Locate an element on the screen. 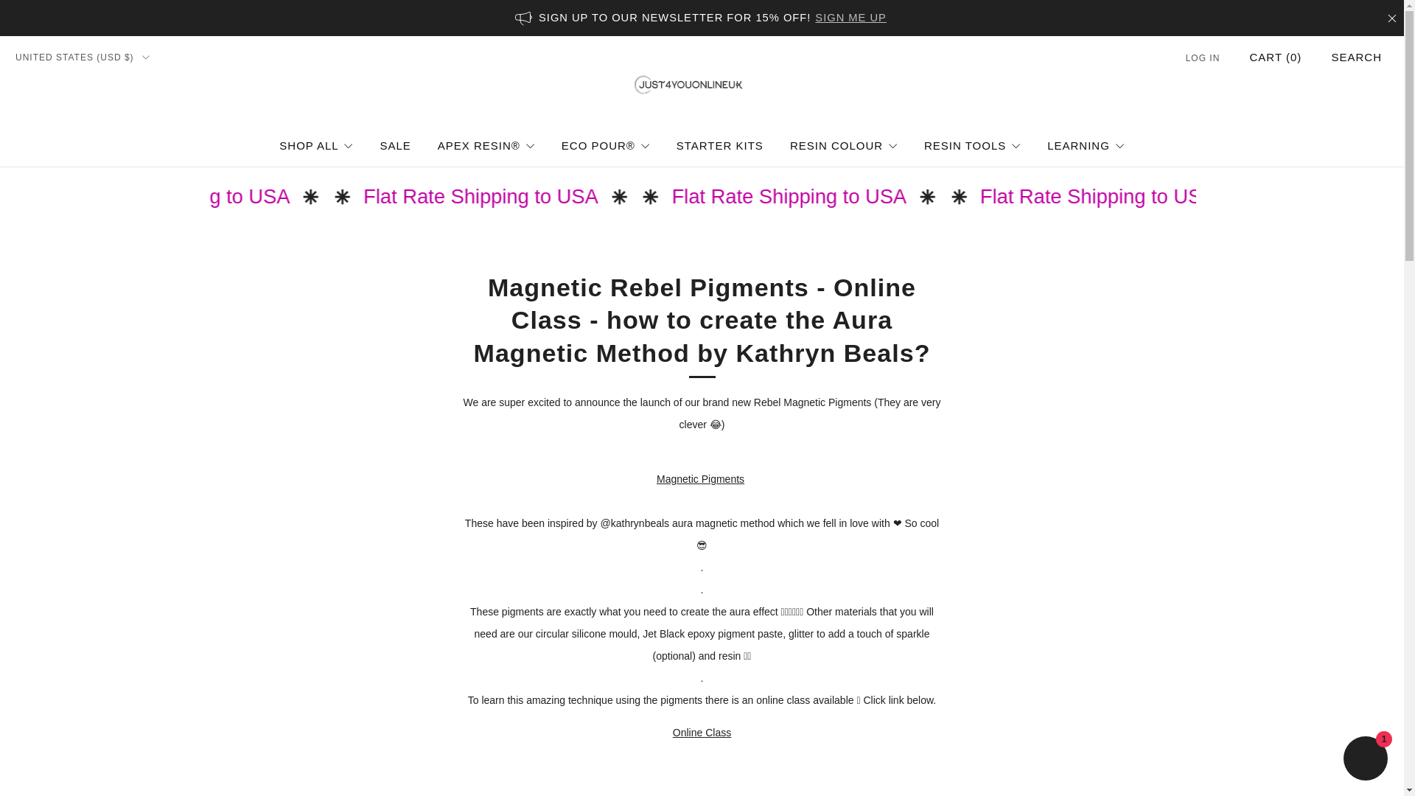  Flat Rate Shipping to USA is located at coordinates (1194, 197).